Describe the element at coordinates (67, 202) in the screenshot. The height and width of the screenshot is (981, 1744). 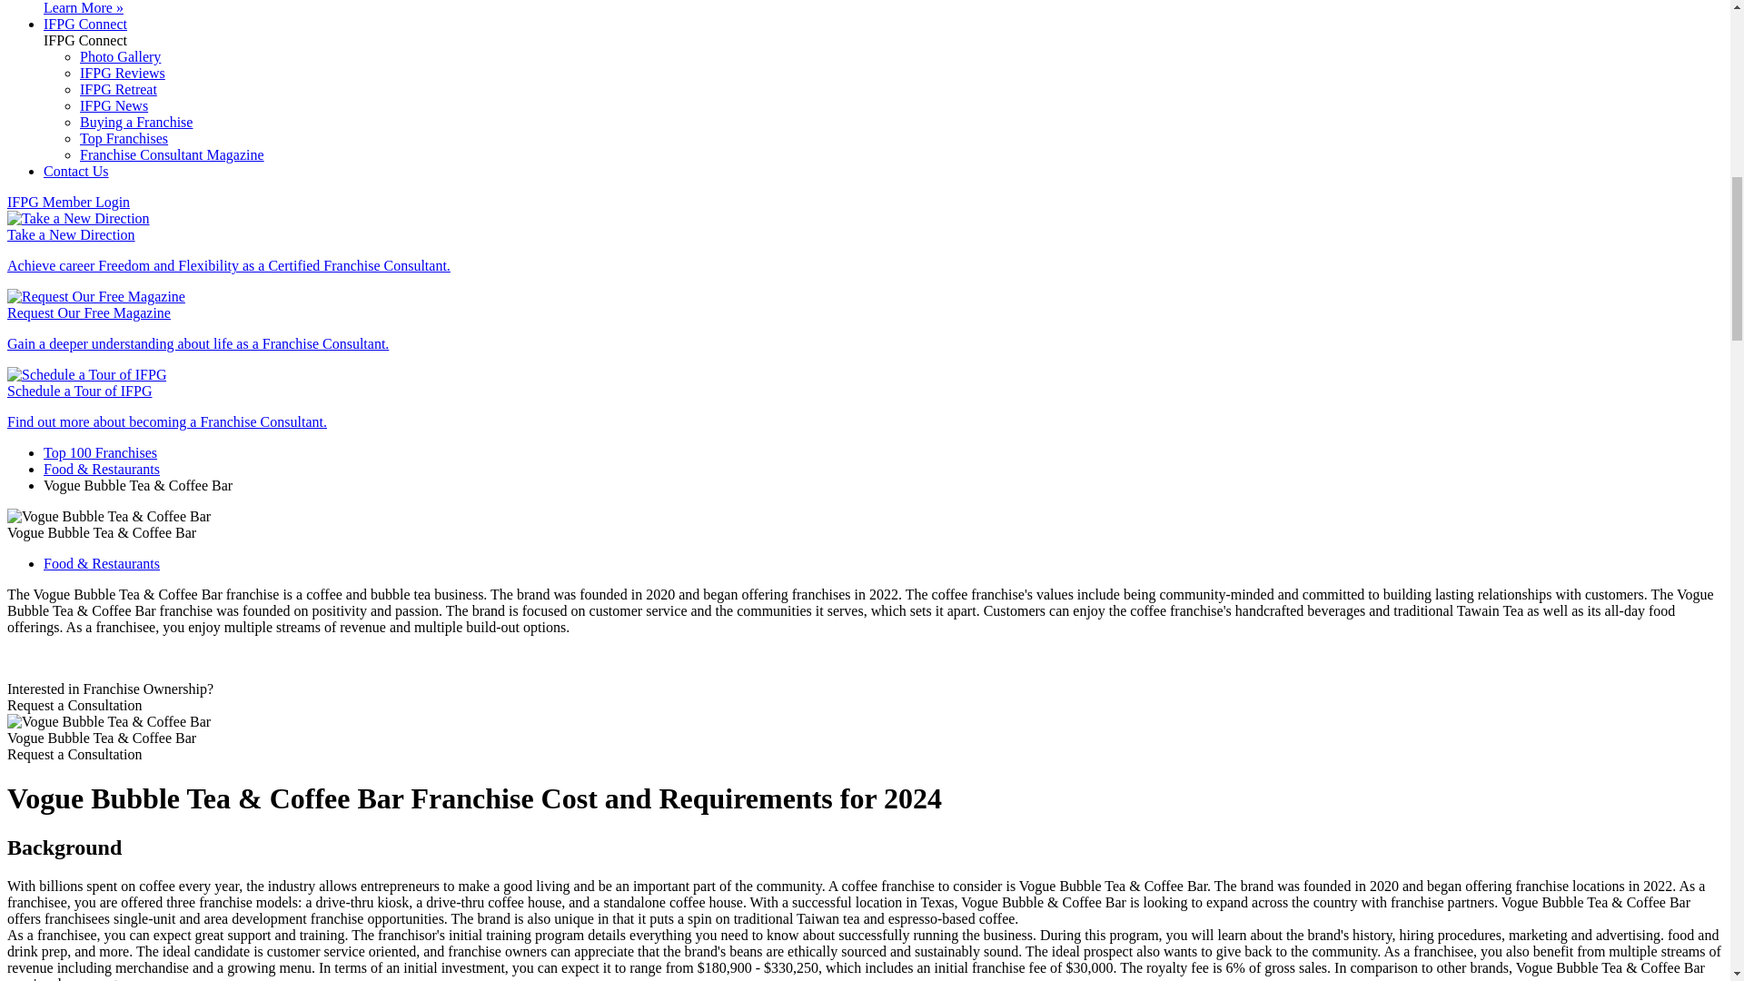
I see `IFPG Member Login` at that location.